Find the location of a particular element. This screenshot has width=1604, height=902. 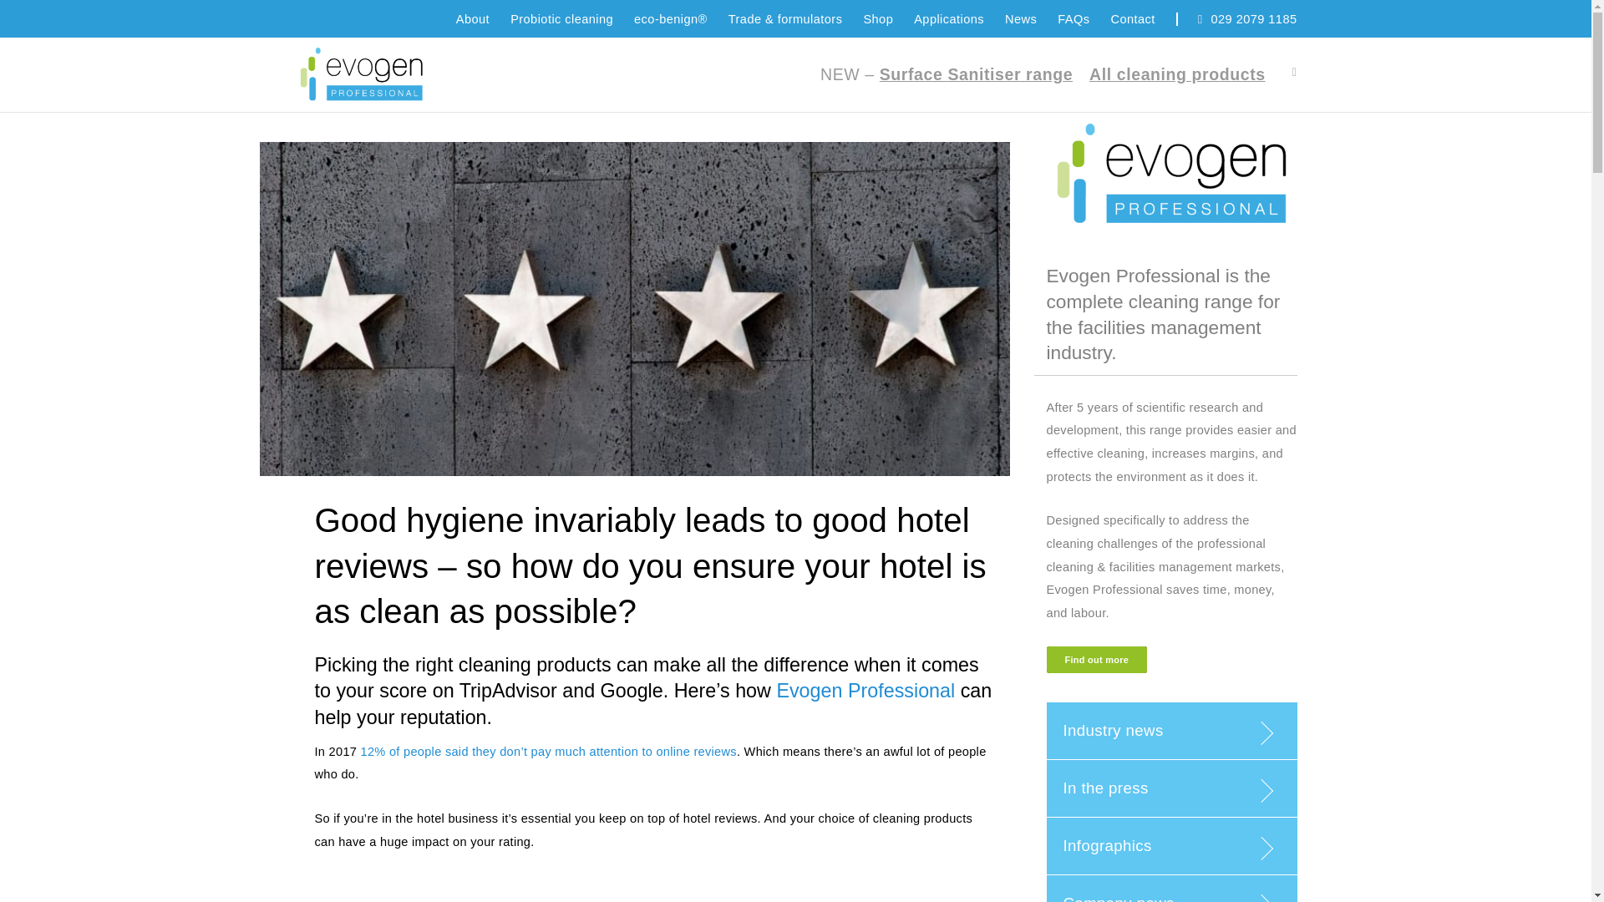

Applications is located at coordinates (939, 19).